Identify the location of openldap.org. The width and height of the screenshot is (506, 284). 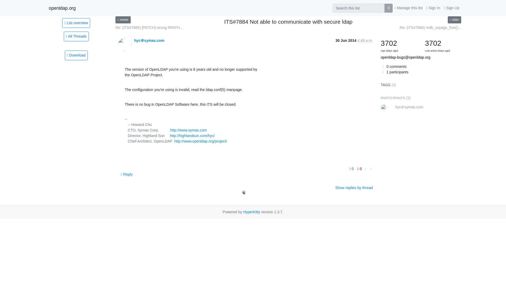
(62, 8).